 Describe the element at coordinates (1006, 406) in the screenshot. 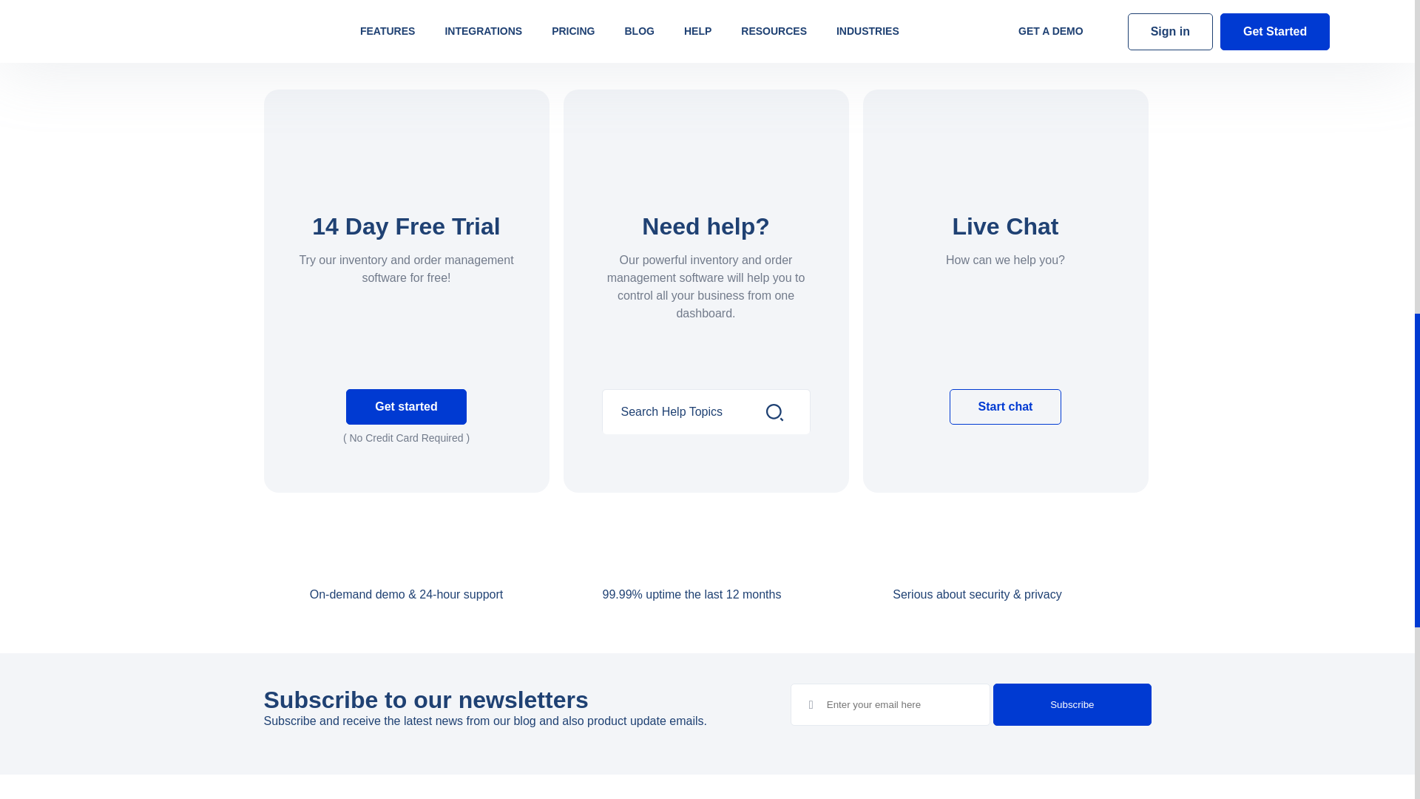

I see `Start chat` at that location.